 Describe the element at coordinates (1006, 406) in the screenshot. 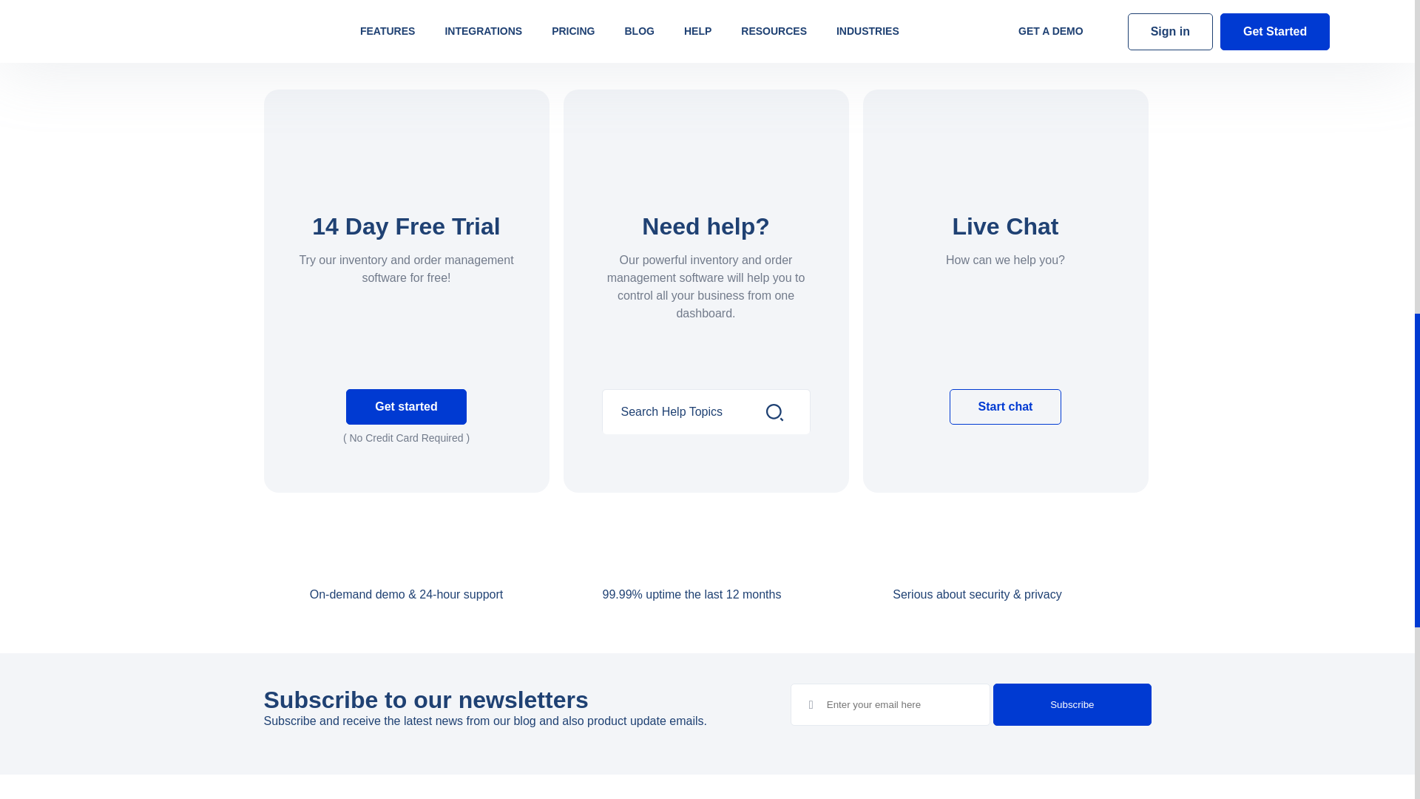

I see `Start chat` at that location.